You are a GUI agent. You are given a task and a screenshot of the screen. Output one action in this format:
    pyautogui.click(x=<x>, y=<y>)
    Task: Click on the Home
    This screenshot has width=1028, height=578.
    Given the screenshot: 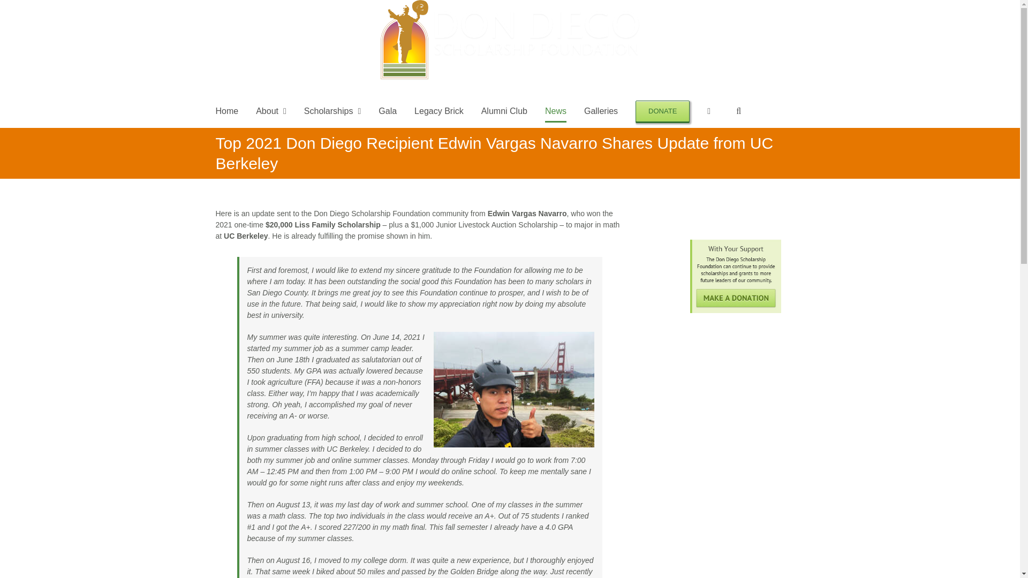 What is the action you would take?
    pyautogui.click(x=226, y=111)
    